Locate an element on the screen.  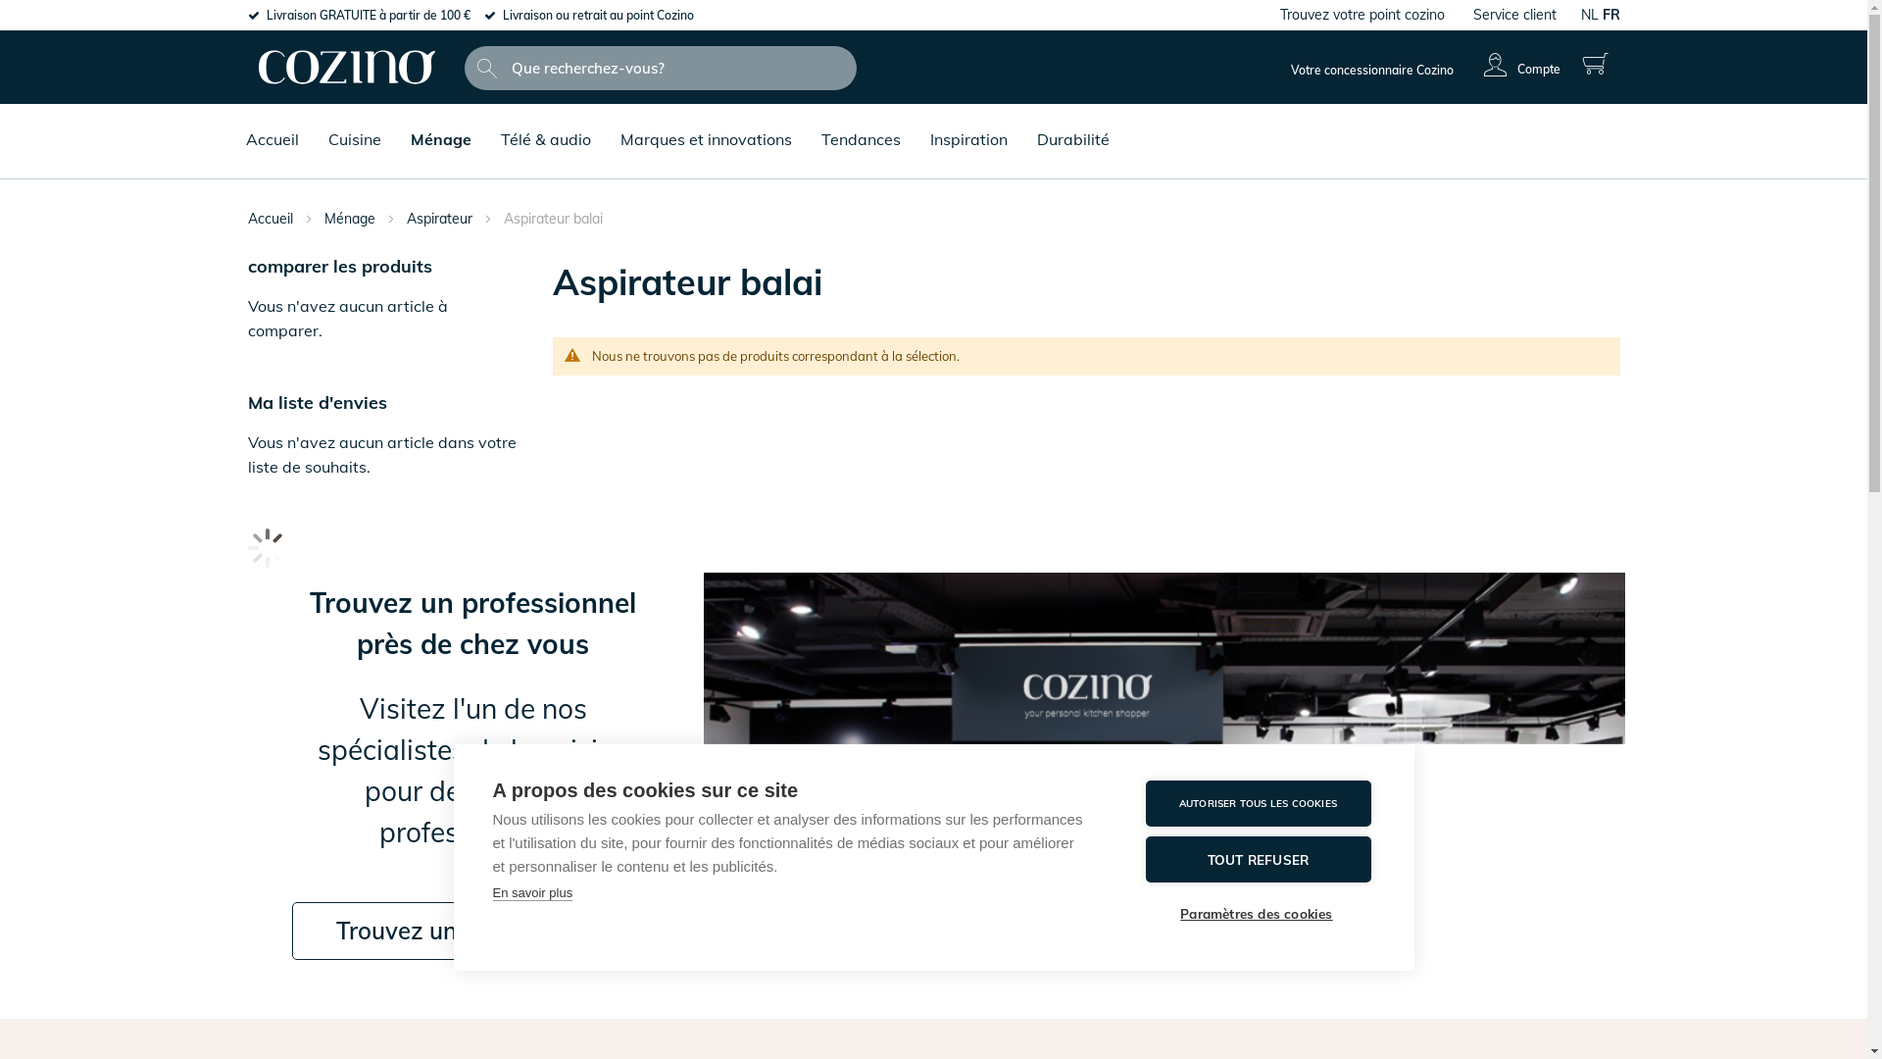
Livraison ou retrait au point Cozino is located at coordinates (598, 16).